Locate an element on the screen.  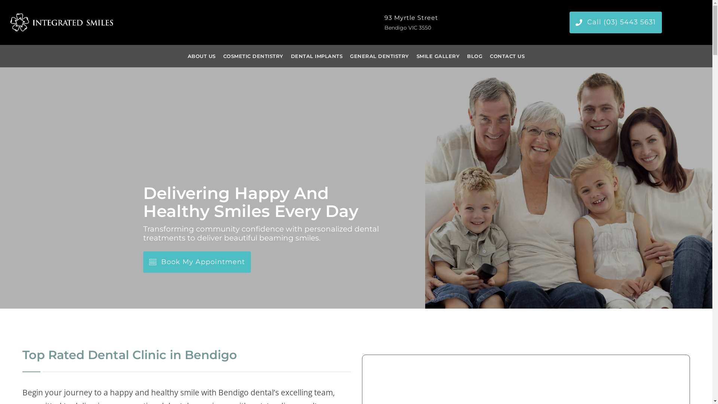
GENERAL DENTISTRY is located at coordinates (380, 56).